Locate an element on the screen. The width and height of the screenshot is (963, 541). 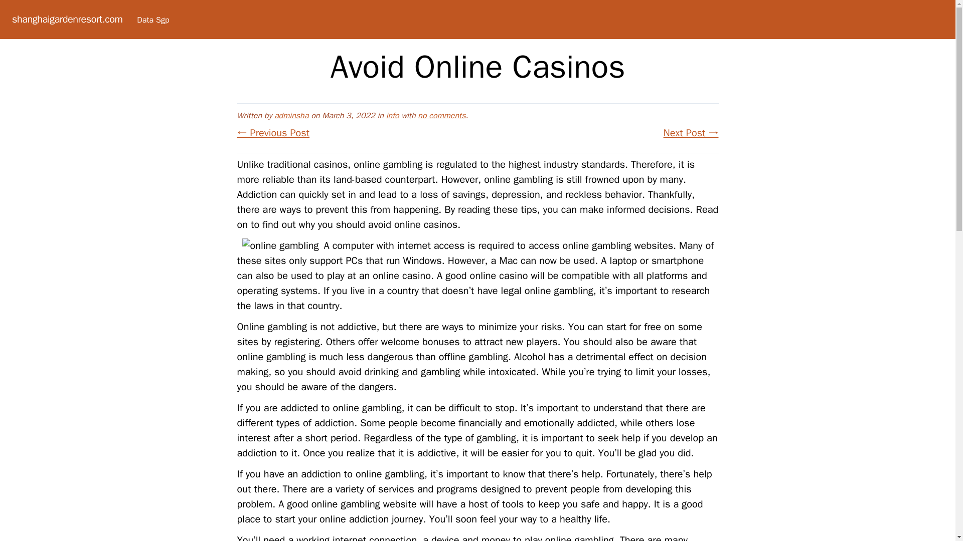
shanghaigardenresort.com is located at coordinates (67, 19).